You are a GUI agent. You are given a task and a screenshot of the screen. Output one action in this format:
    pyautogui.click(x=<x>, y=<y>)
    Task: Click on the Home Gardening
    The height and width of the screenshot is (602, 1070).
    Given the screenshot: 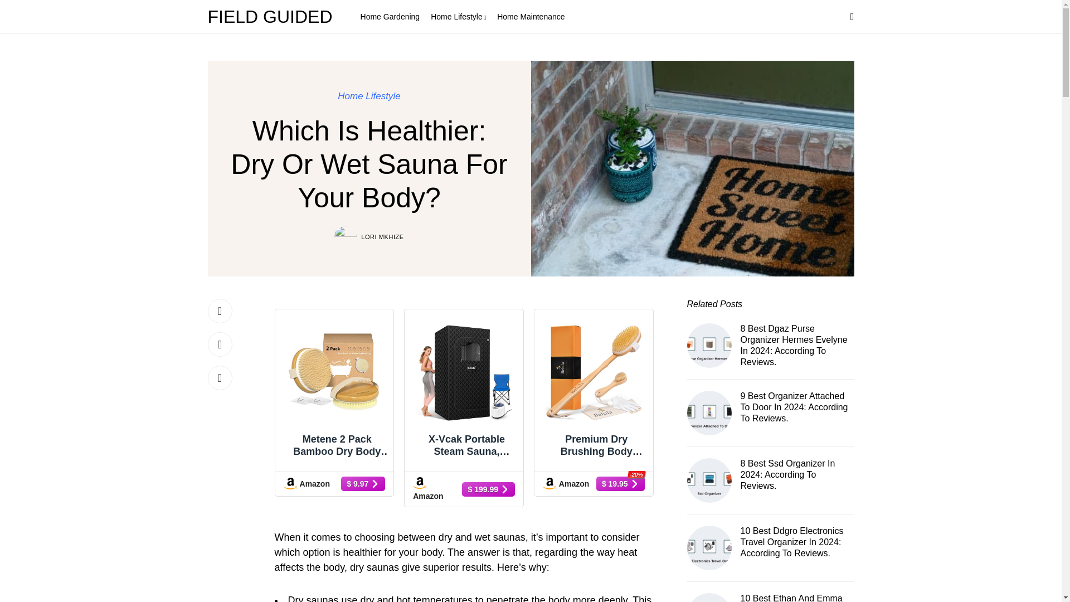 What is the action you would take?
    pyautogui.click(x=390, y=17)
    